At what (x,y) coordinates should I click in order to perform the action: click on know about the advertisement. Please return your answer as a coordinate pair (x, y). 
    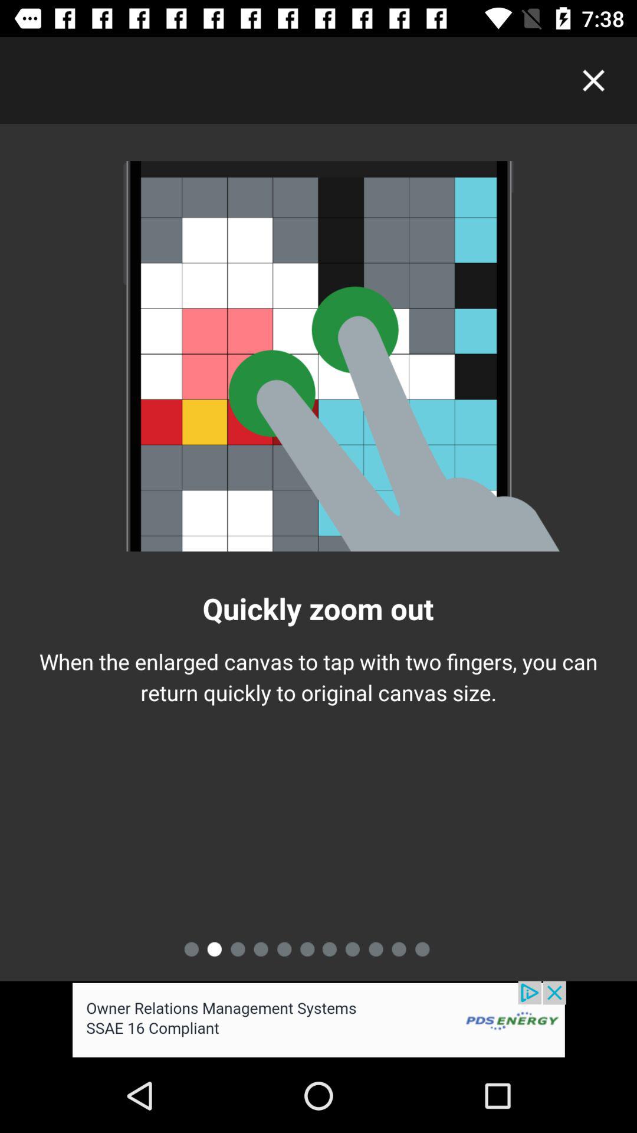
    Looking at the image, I should click on (318, 1020).